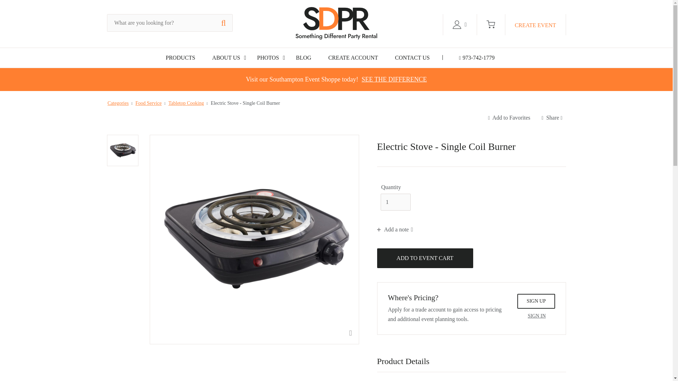  I want to click on Sign In, so click(537, 316).